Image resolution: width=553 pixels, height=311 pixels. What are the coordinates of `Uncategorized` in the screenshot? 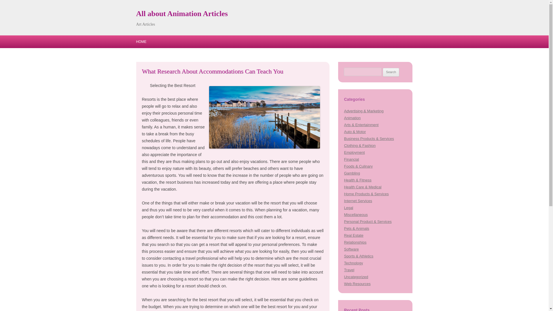 It's located at (356, 276).